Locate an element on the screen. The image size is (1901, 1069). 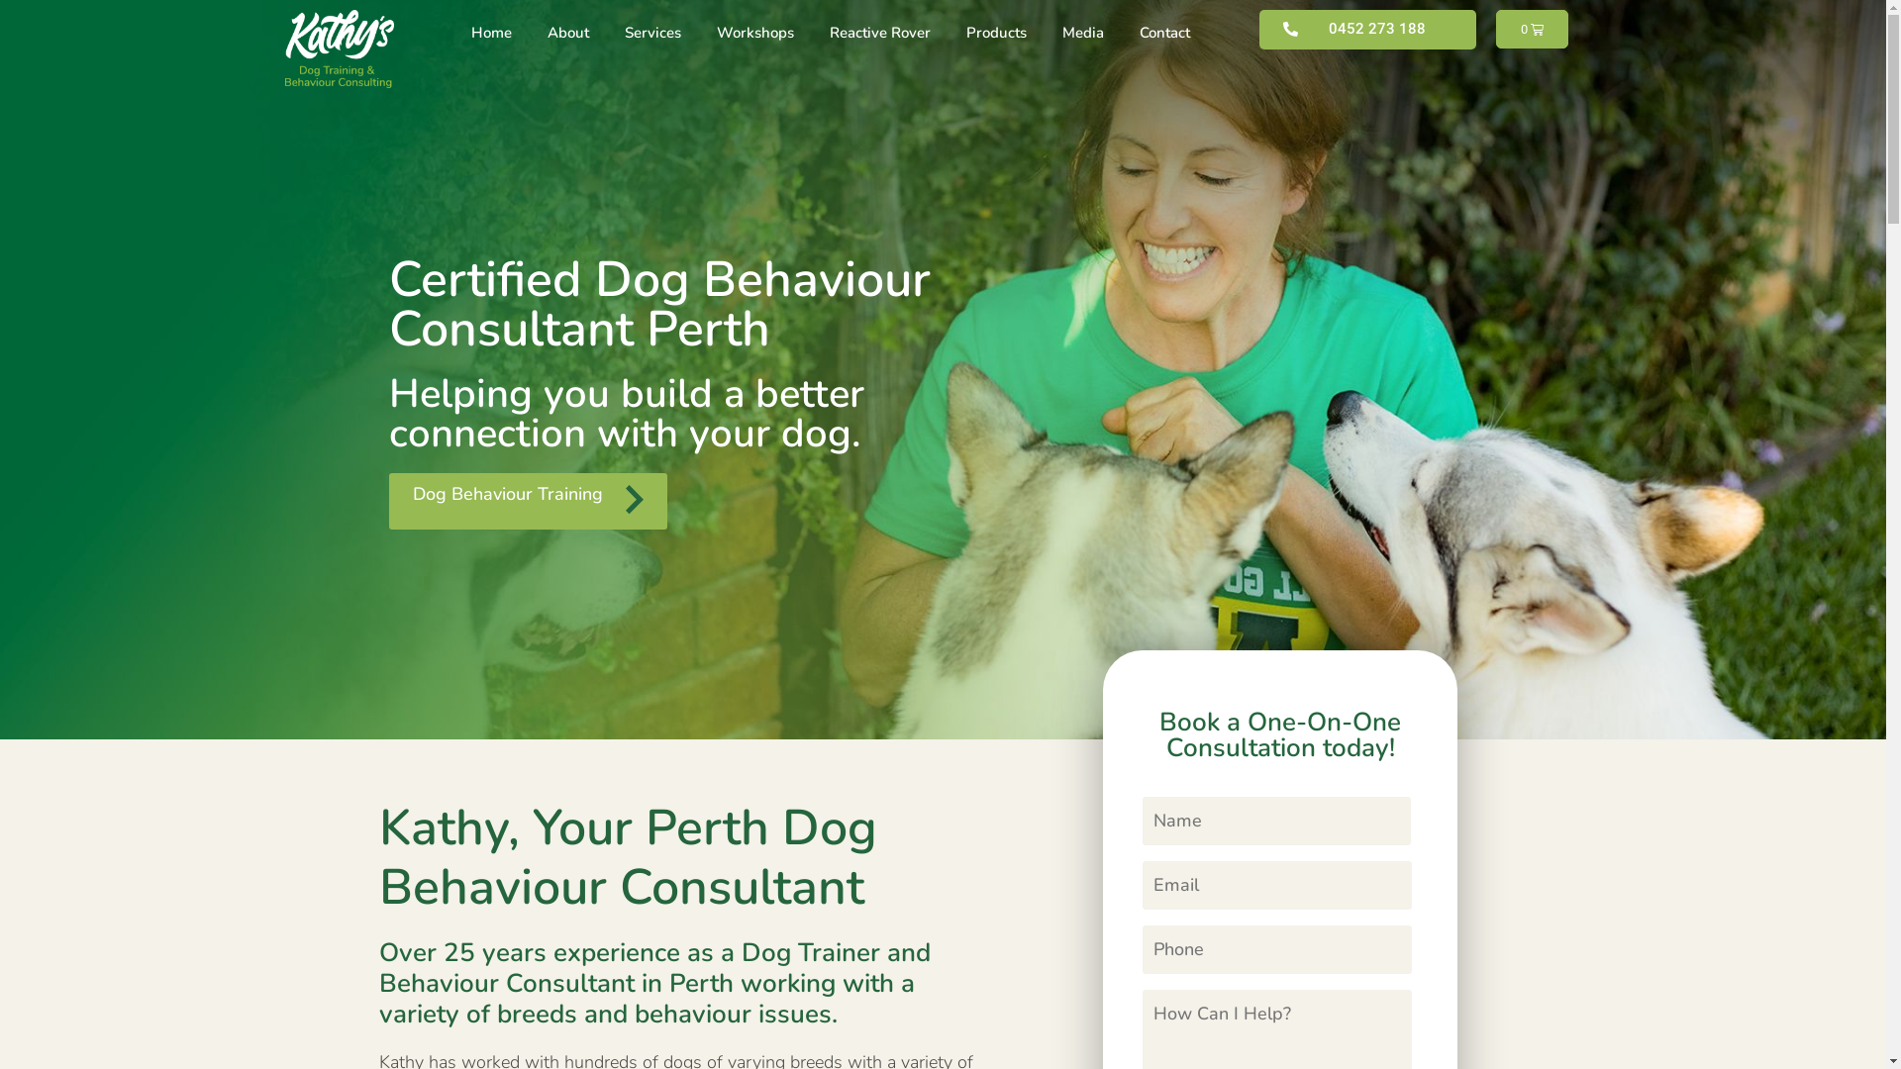
Workshops is located at coordinates (755, 33).